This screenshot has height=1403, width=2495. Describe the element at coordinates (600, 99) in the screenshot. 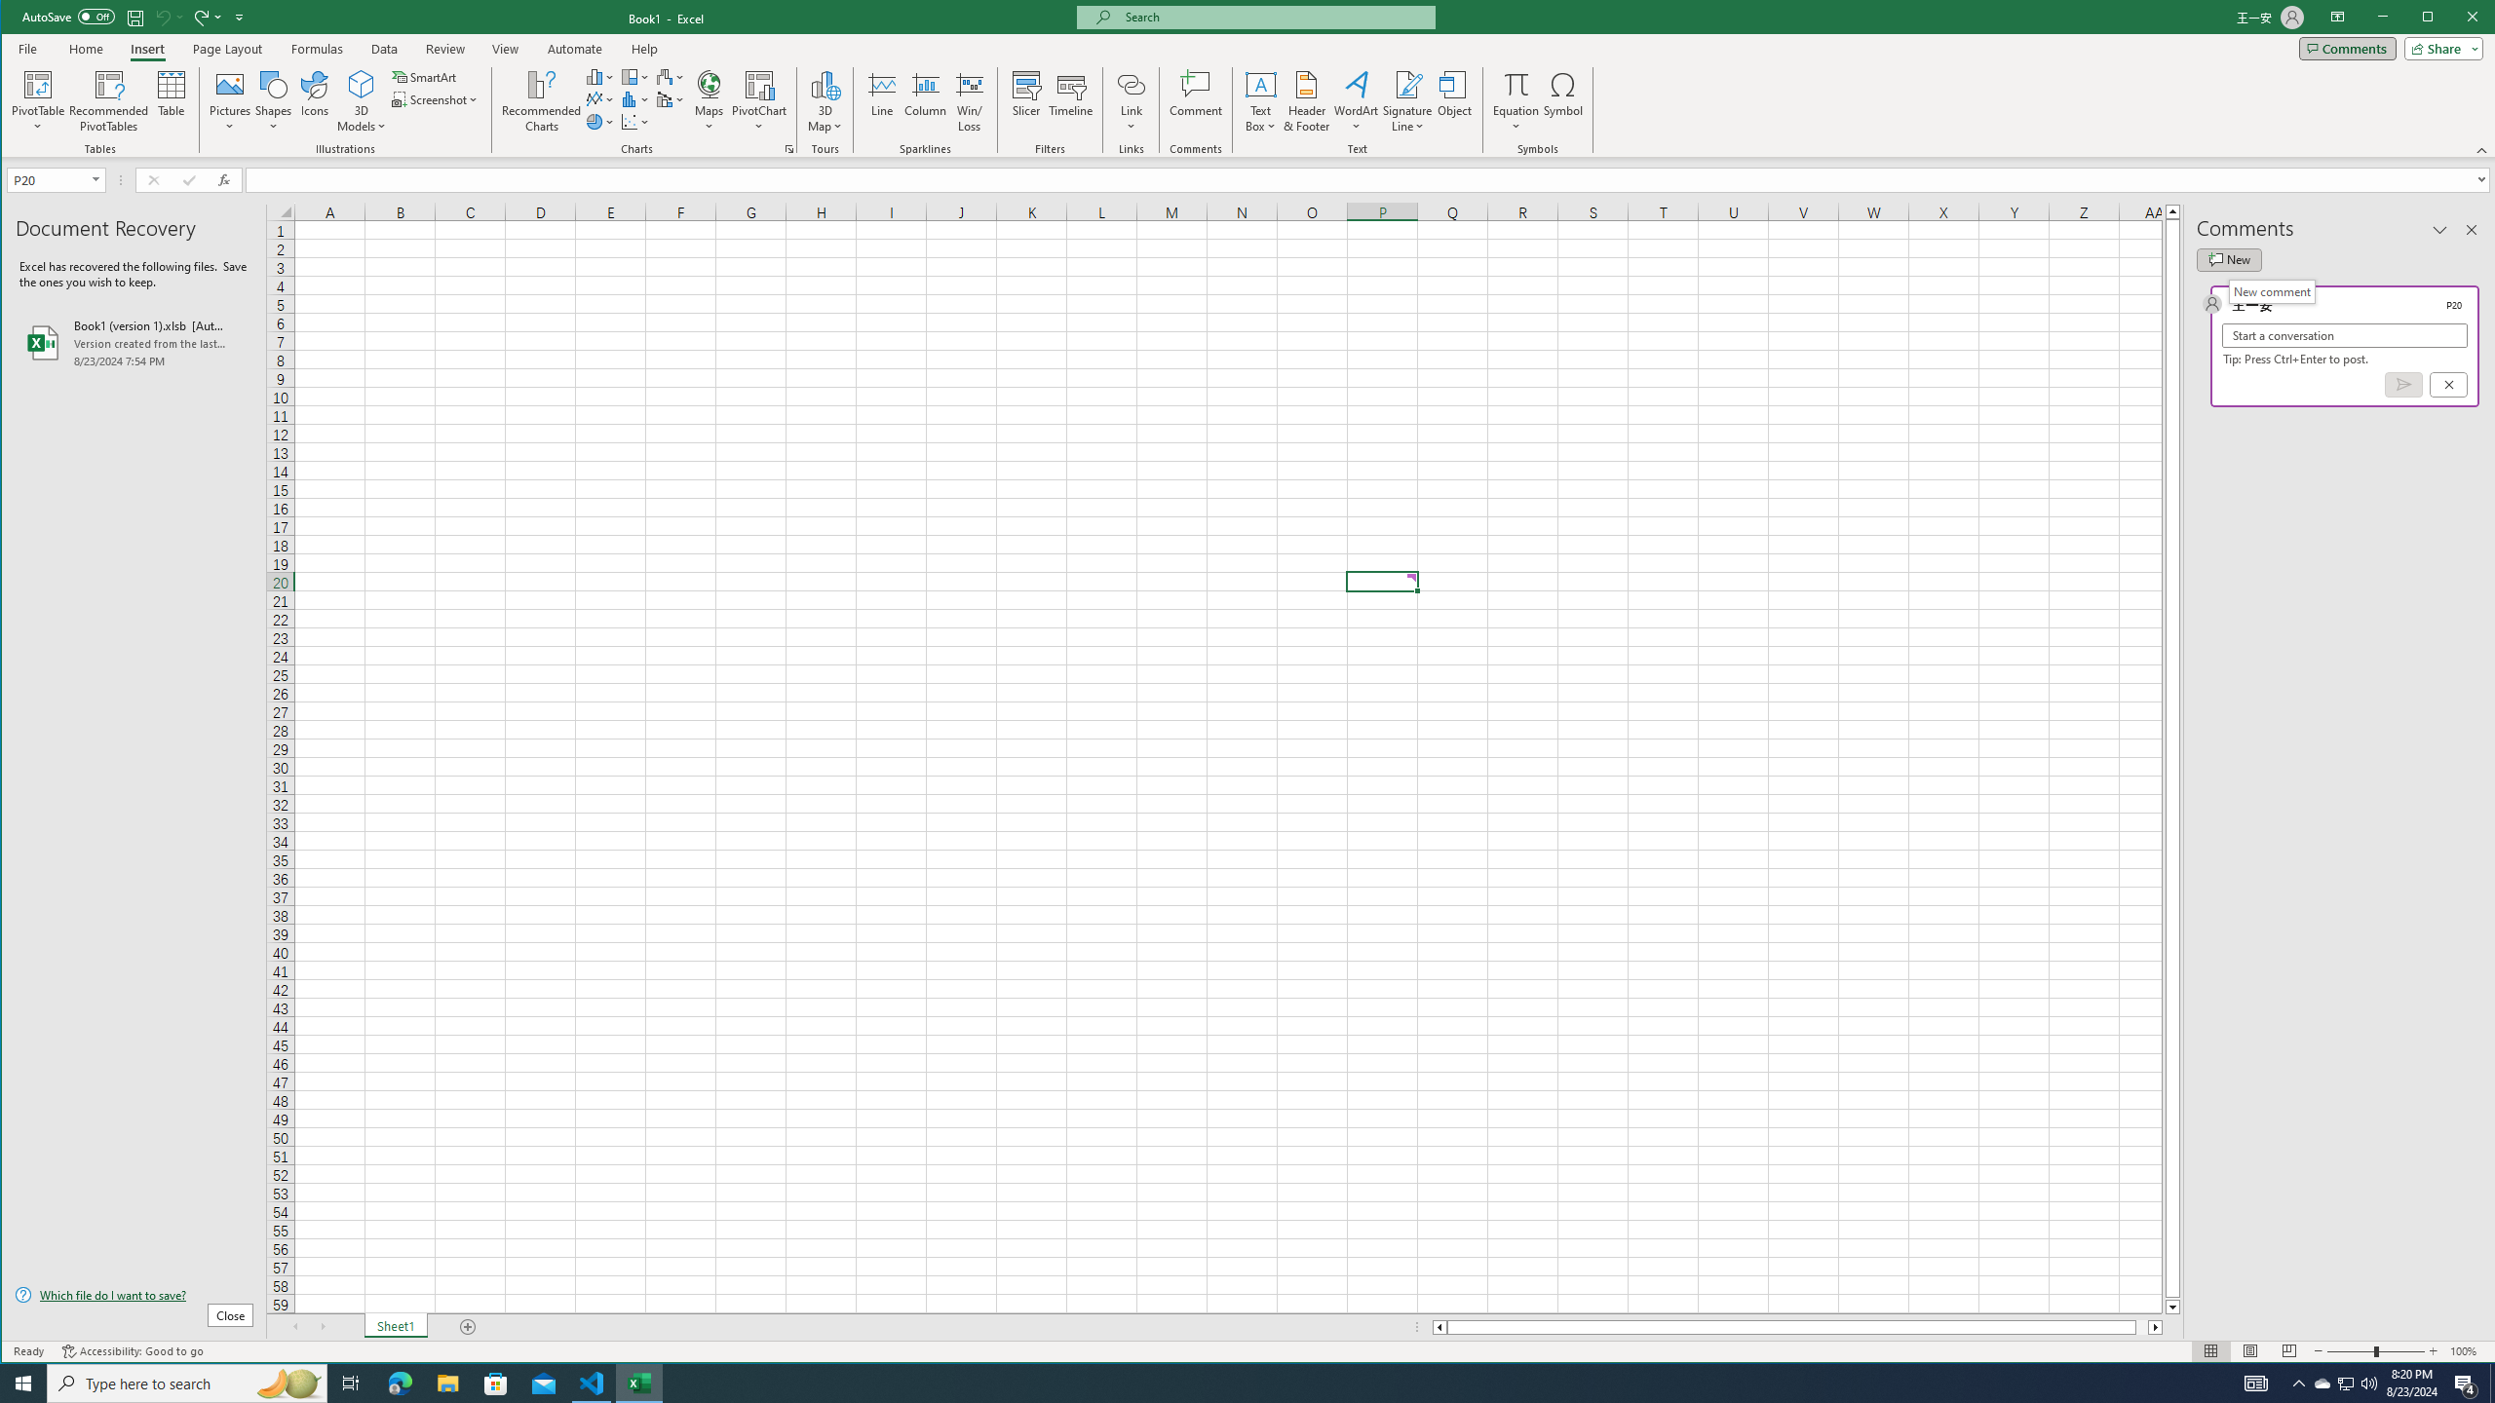

I see `Insert Line or Area Chart` at that location.